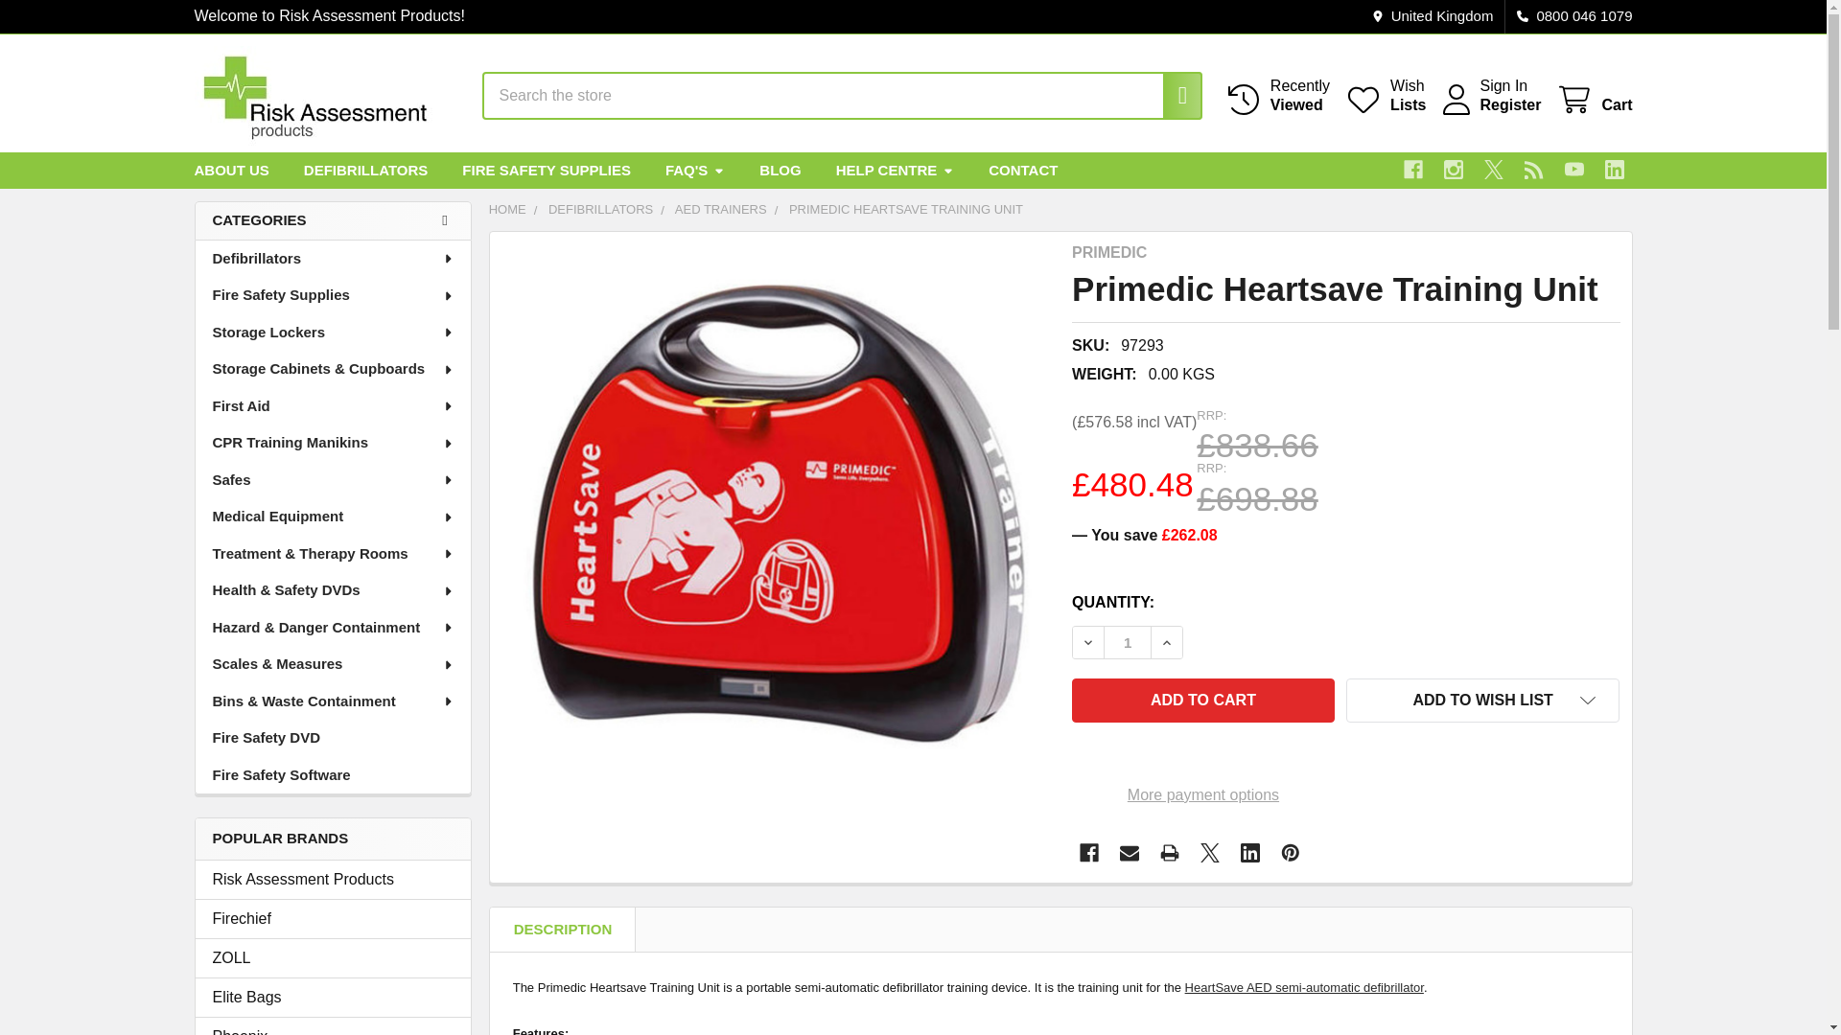 This screenshot has height=1035, width=1841. I want to click on ZOLL, so click(1594, 100).